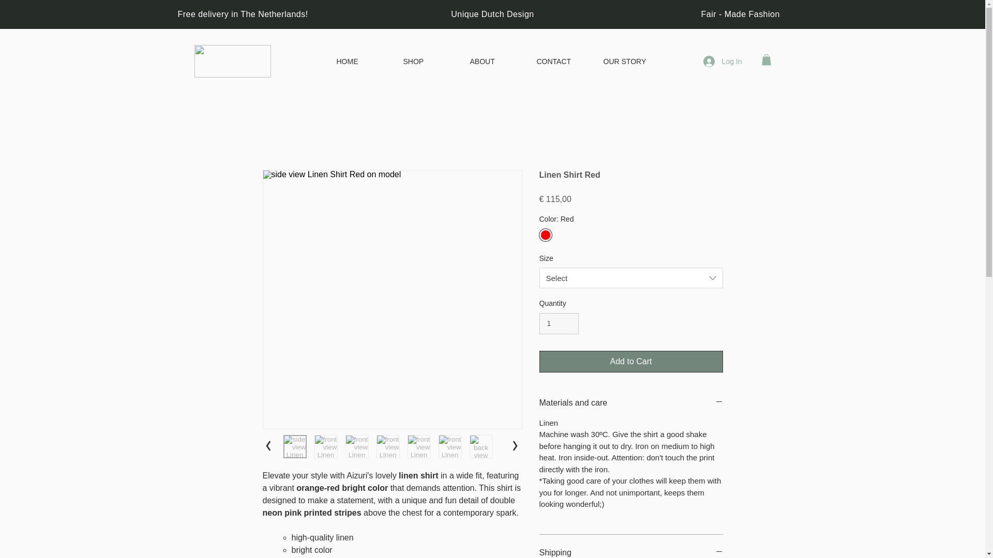 Image resolution: width=993 pixels, height=558 pixels. I want to click on 1, so click(559, 323).